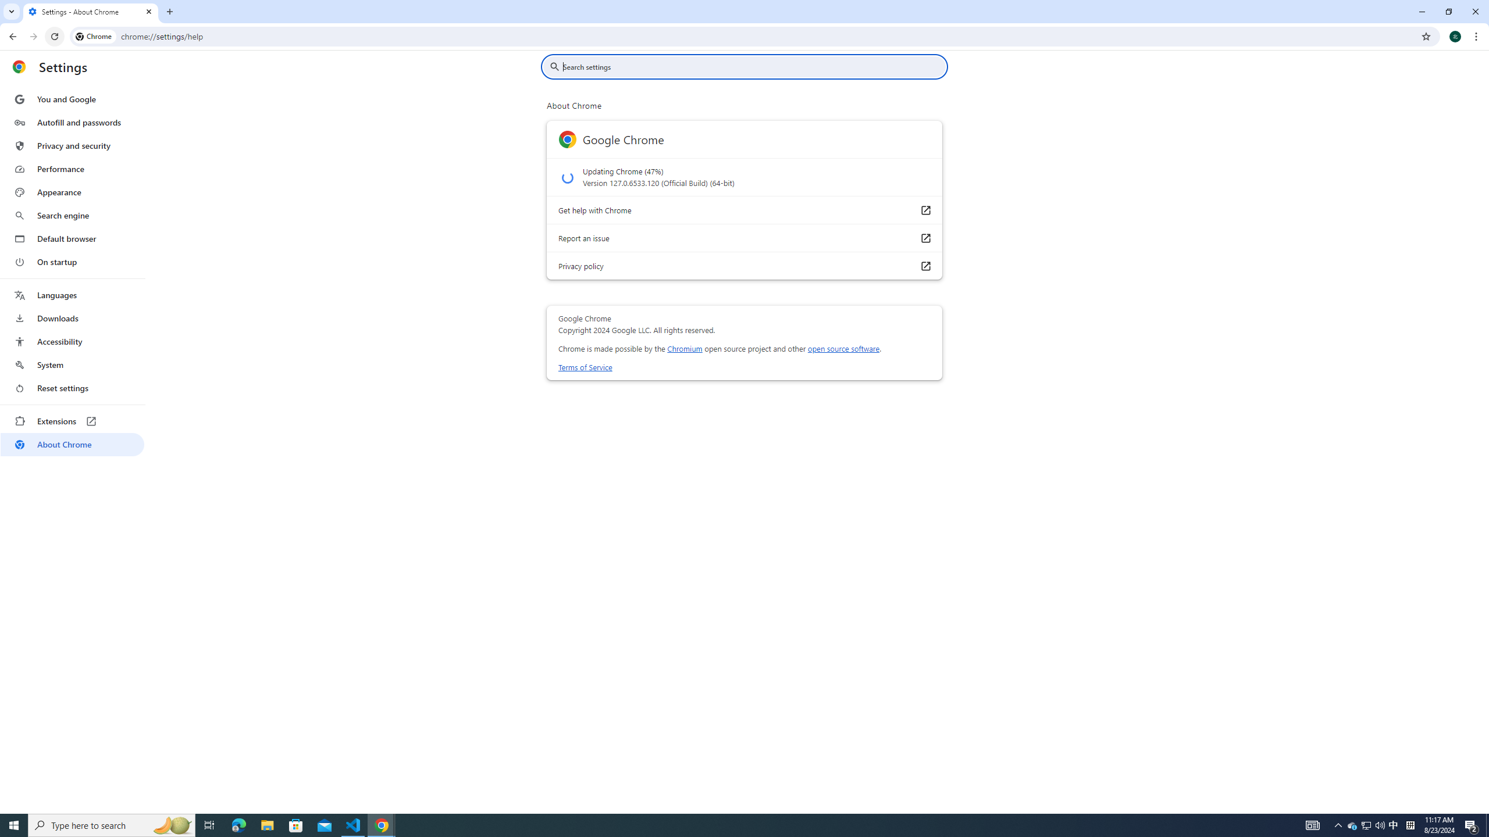 The width and height of the screenshot is (1489, 837). Describe the element at coordinates (925, 210) in the screenshot. I see `Get help with Chrome` at that location.